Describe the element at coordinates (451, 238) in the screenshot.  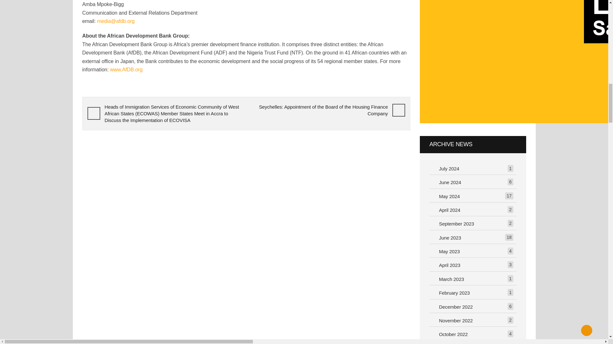
I see `June 2023` at that location.